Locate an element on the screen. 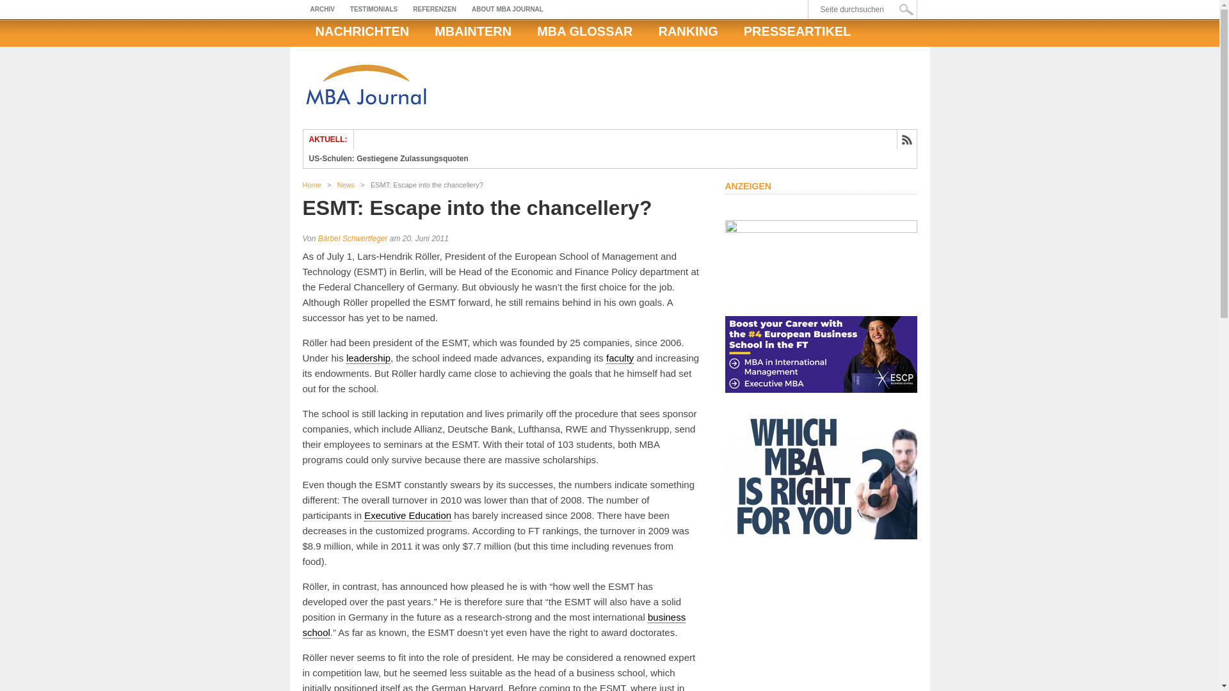 This screenshot has height=691, width=1229. RANKING is located at coordinates (687, 31).